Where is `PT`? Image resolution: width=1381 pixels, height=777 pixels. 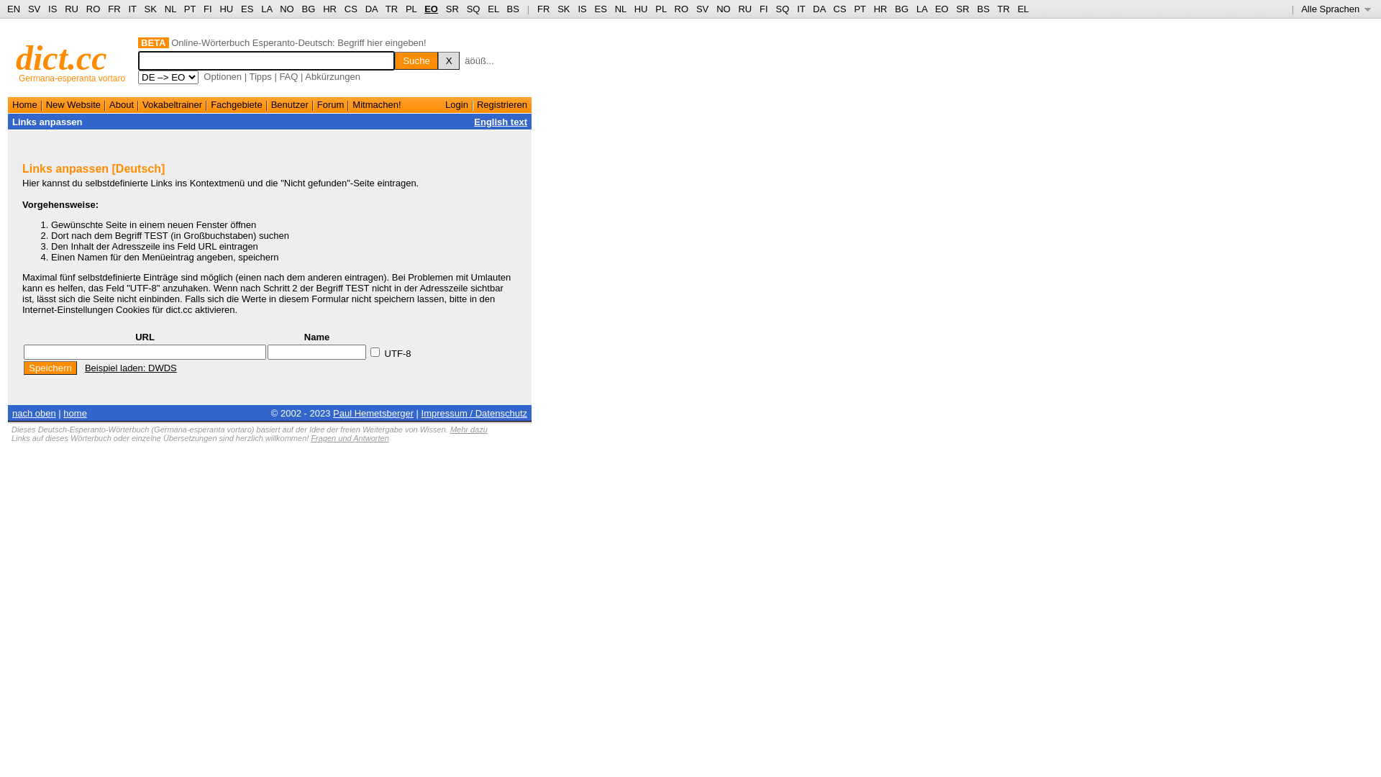 PT is located at coordinates (190, 9).